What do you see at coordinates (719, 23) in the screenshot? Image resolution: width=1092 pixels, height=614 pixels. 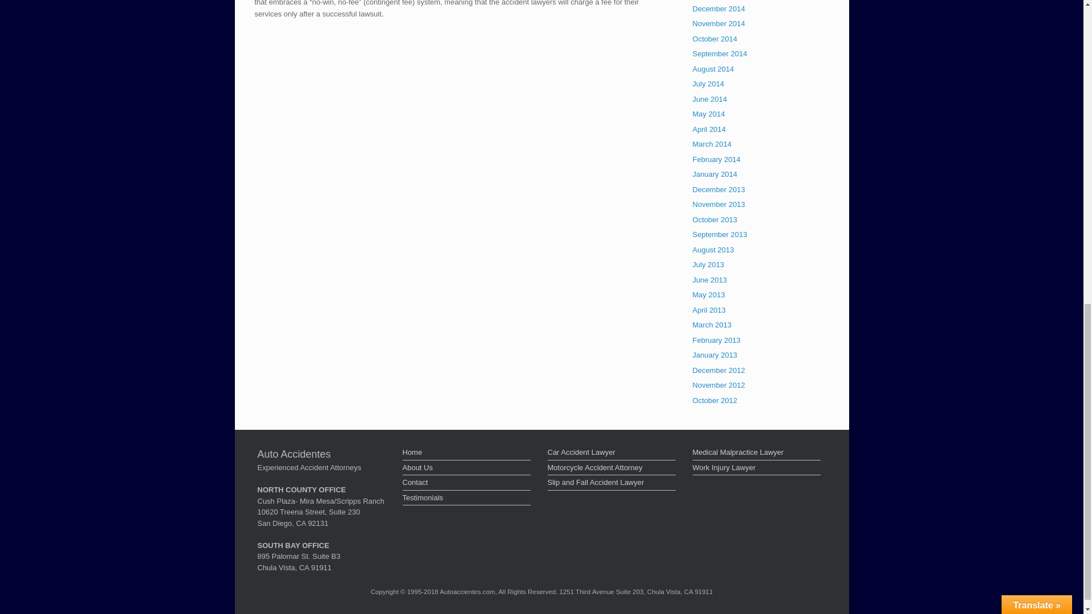 I see `November 2014` at bounding box center [719, 23].